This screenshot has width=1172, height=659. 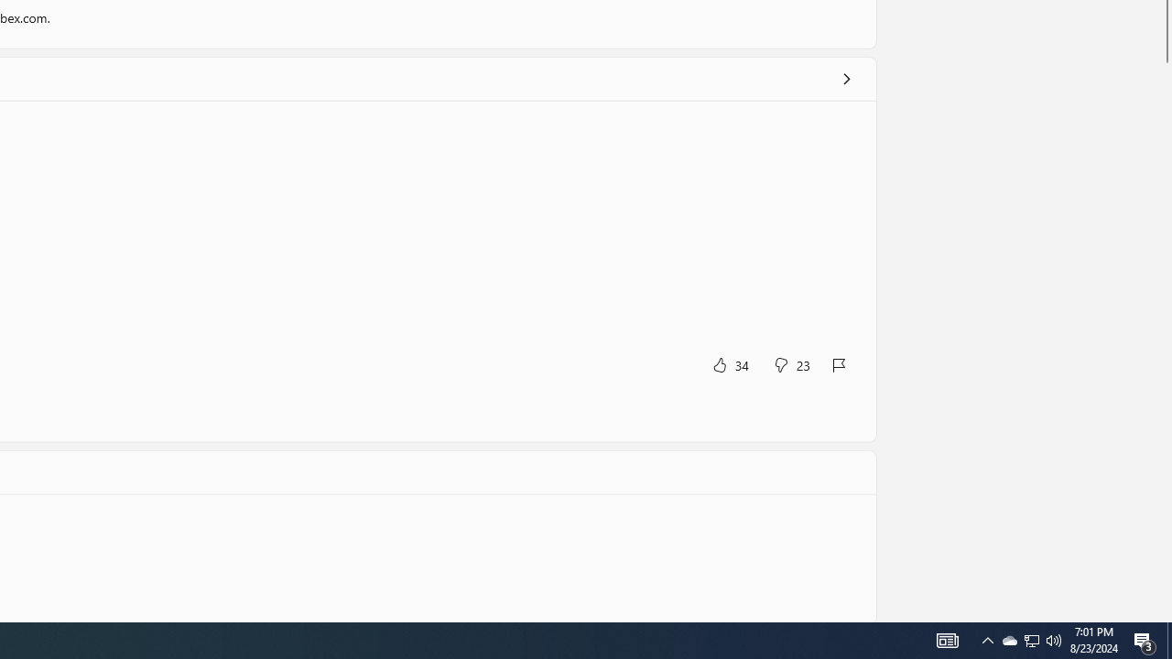 What do you see at coordinates (1165, 338) in the screenshot?
I see `Vertical Large Increase` at bounding box center [1165, 338].